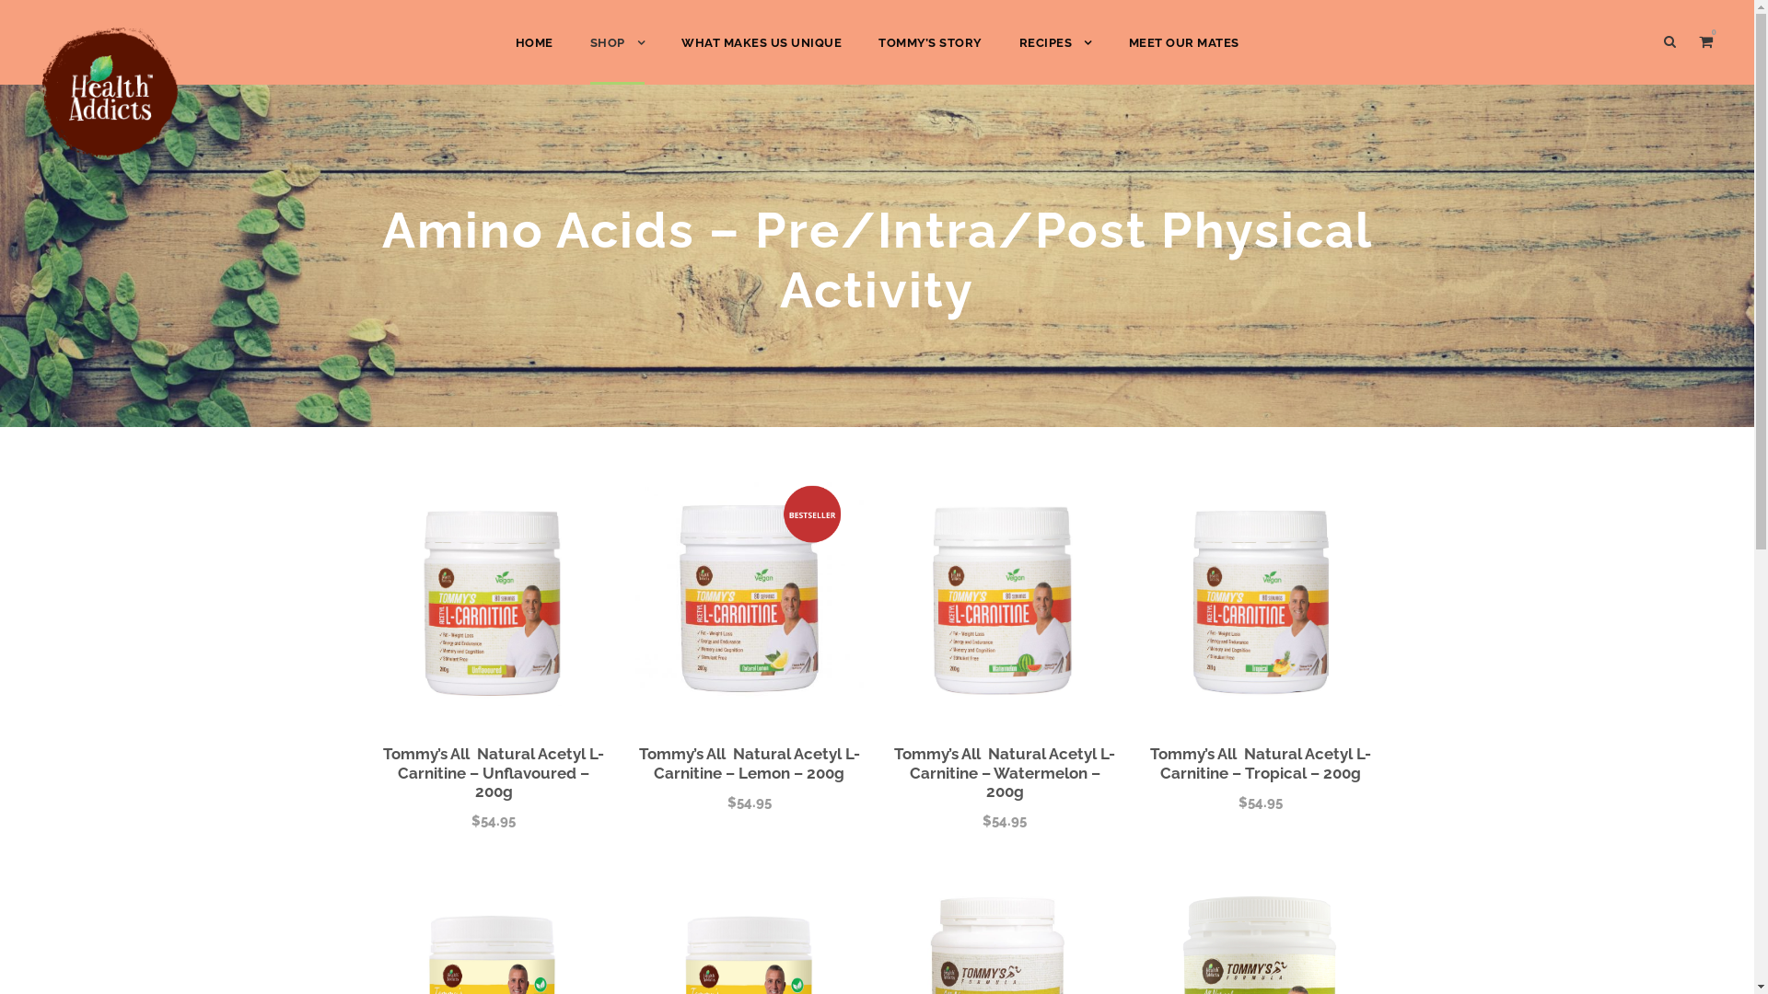 This screenshot has width=1768, height=994. What do you see at coordinates (1311, 981) in the screenshot?
I see `TWEAK GEEK IT` at bounding box center [1311, 981].